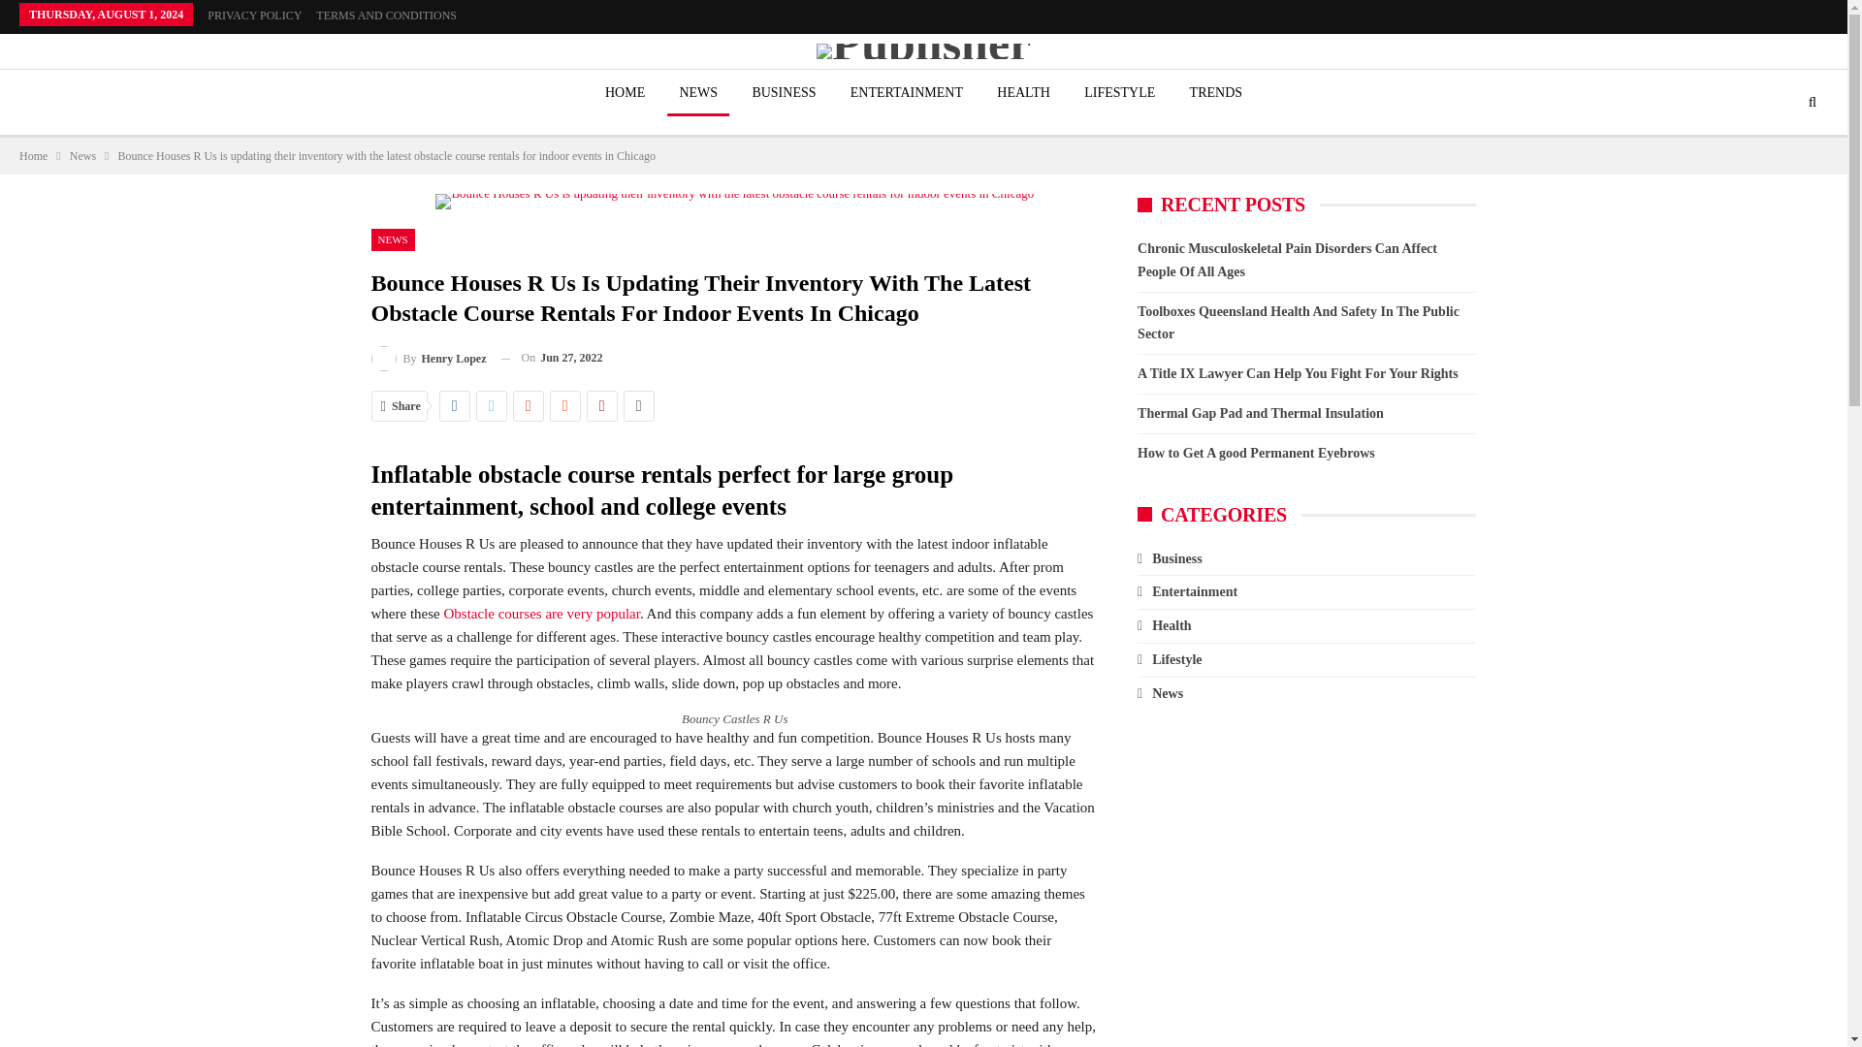  What do you see at coordinates (625, 93) in the screenshot?
I see `HOME` at bounding box center [625, 93].